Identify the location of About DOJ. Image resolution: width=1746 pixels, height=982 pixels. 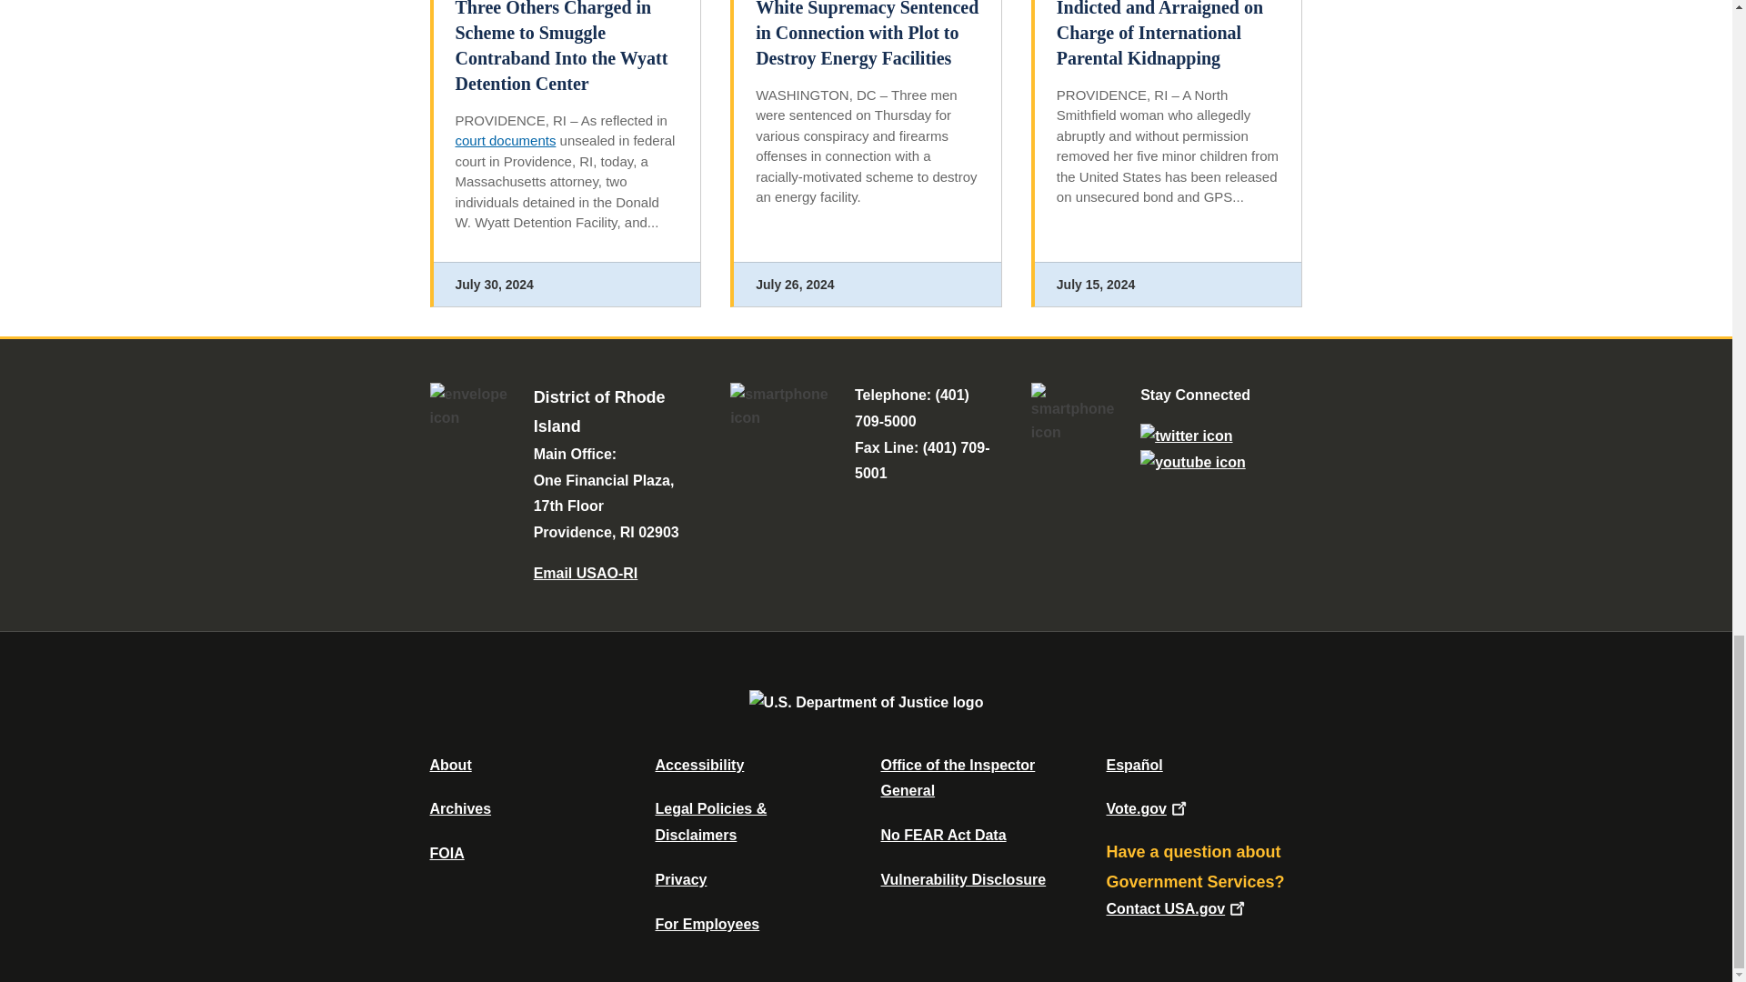
(450, 764).